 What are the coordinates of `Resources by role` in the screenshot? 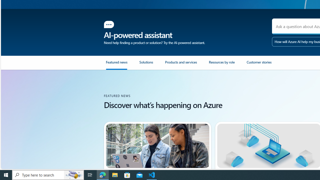 It's located at (221, 64).